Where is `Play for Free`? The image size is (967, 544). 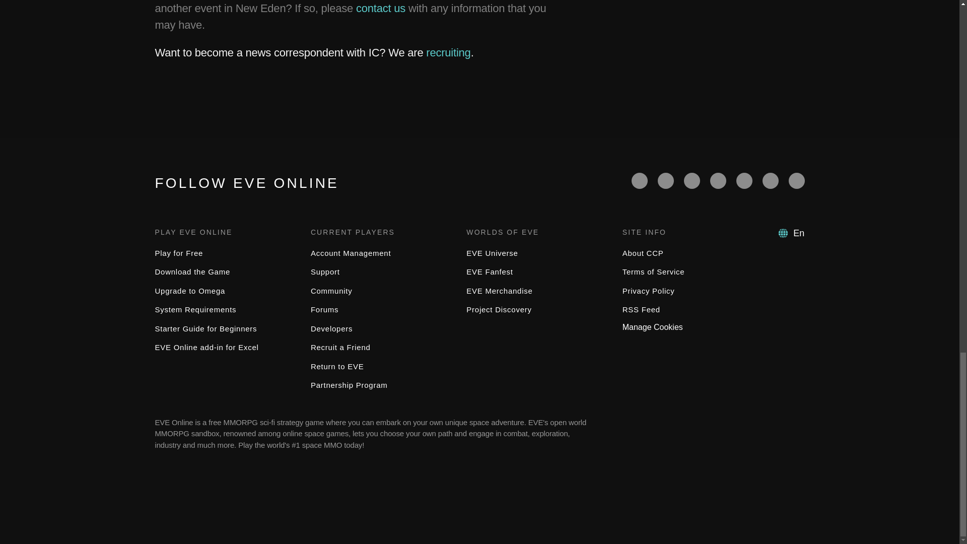 Play for Free is located at coordinates (179, 253).